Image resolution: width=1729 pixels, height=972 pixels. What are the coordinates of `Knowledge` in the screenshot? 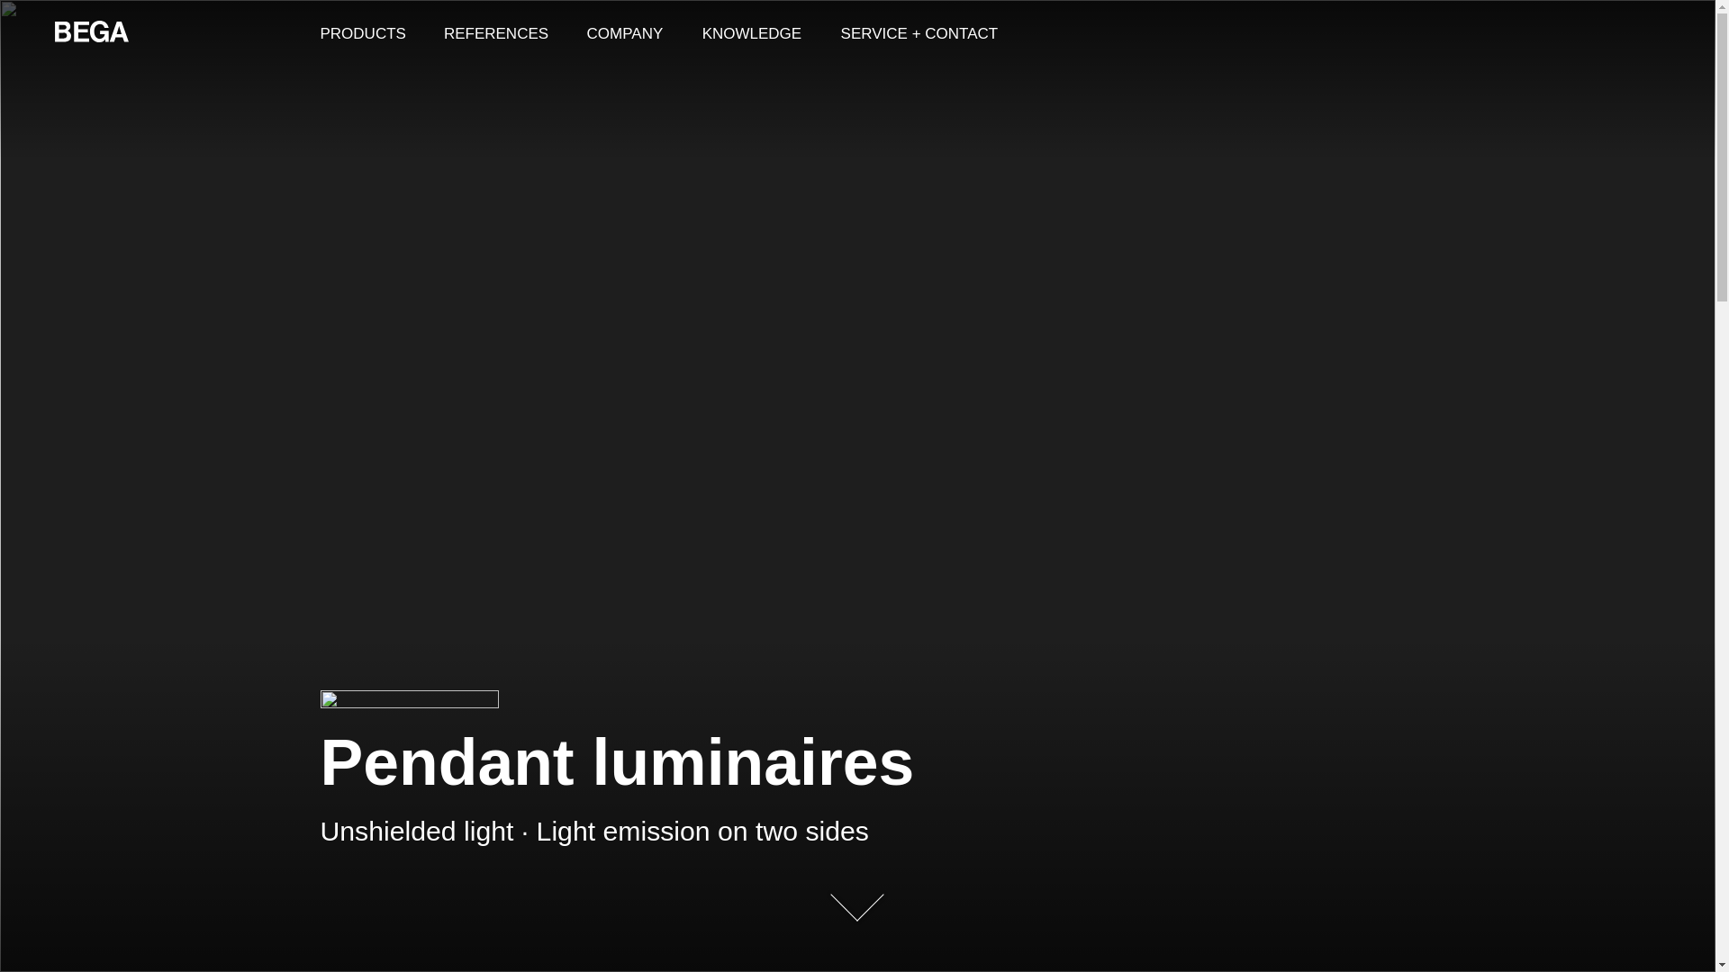 It's located at (752, 32).